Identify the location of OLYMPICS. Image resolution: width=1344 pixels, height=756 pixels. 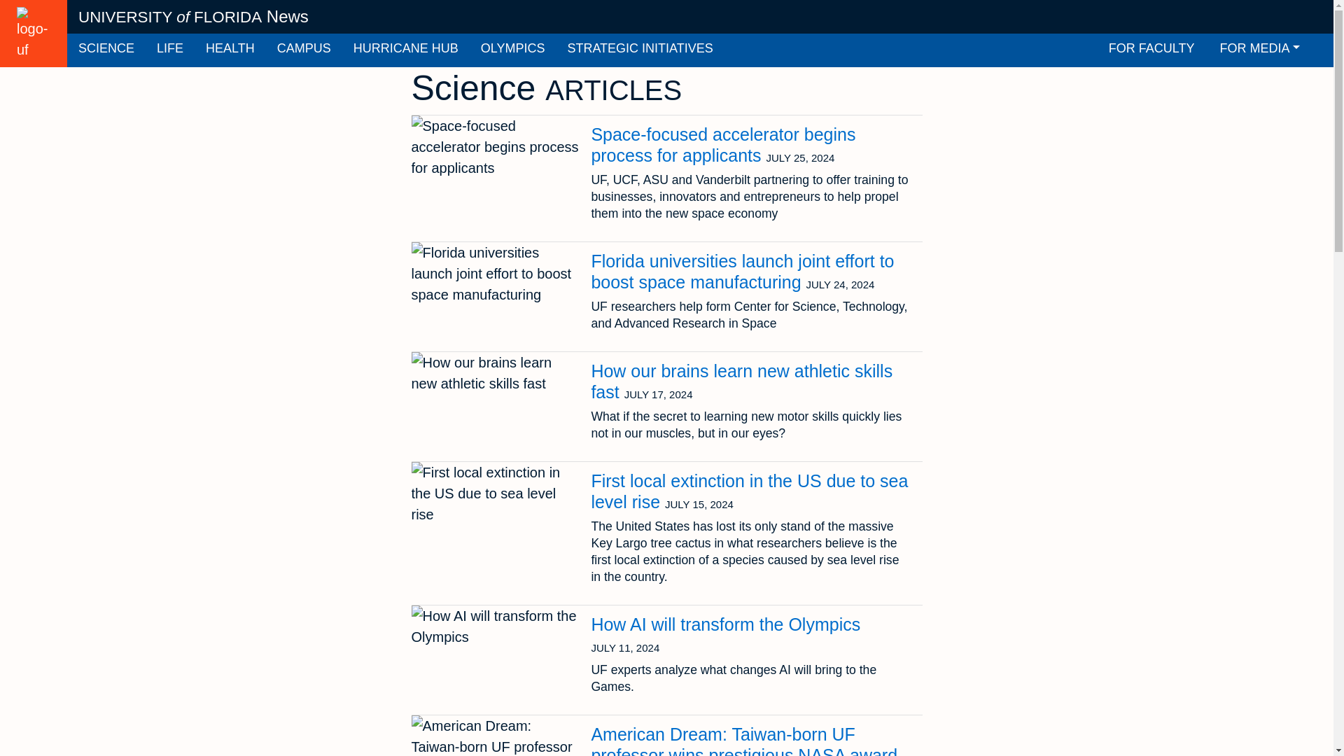
(512, 50).